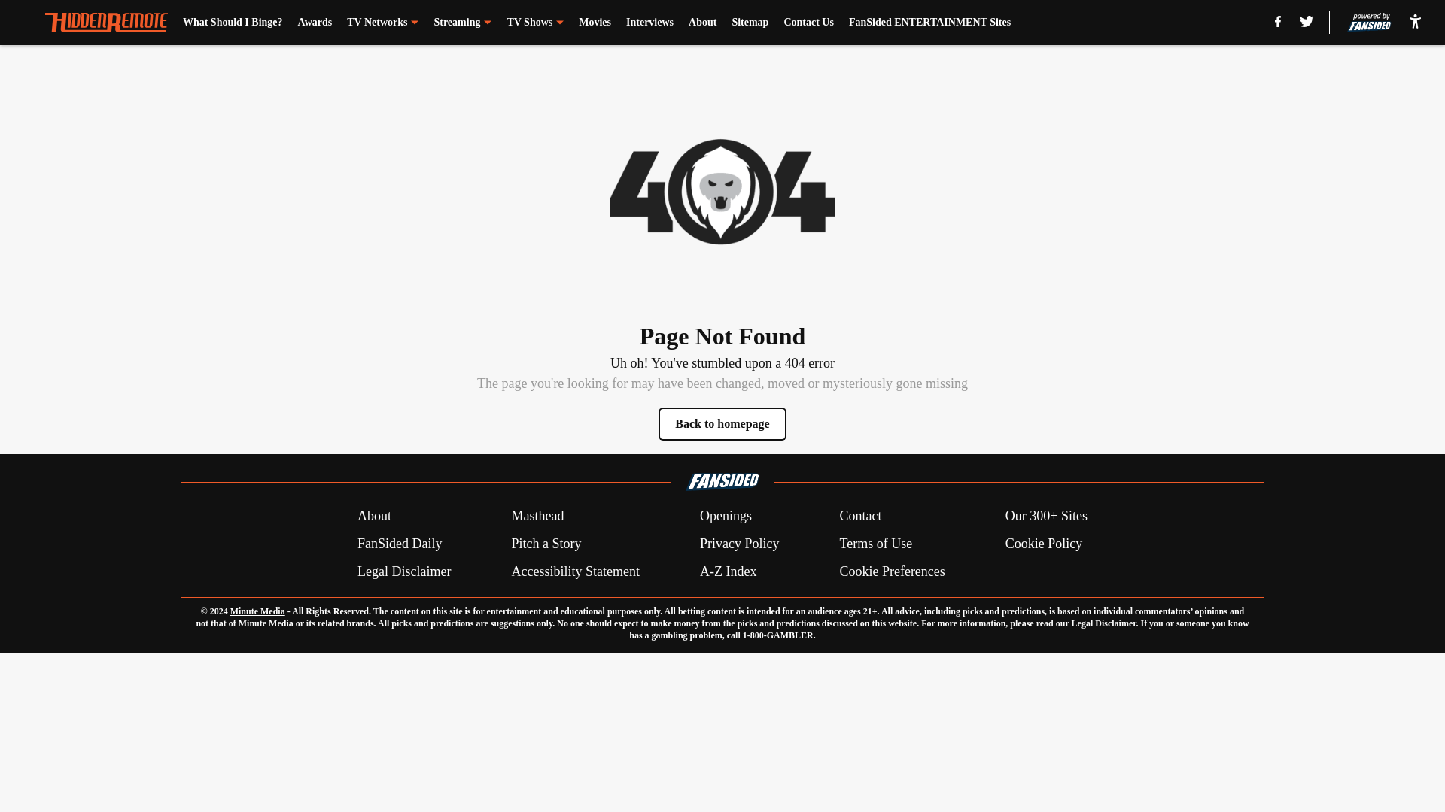  What do you see at coordinates (750, 23) in the screenshot?
I see `Sitemap` at bounding box center [750, 23].